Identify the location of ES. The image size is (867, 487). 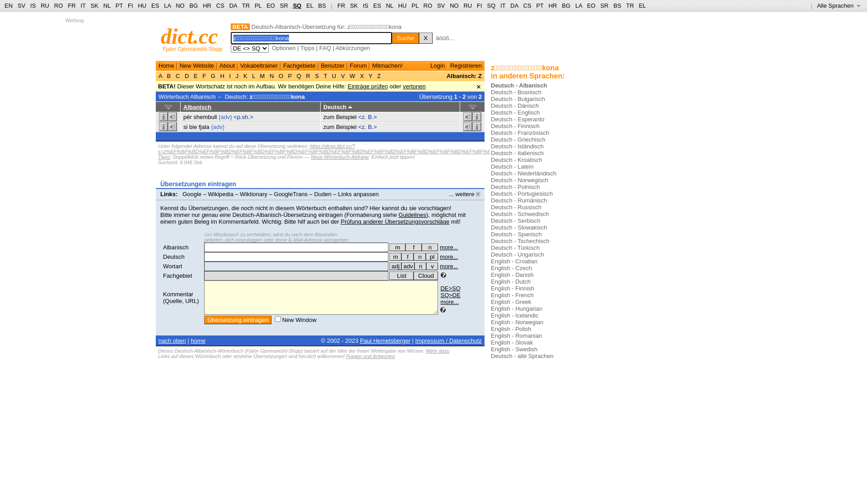
(378, 5).